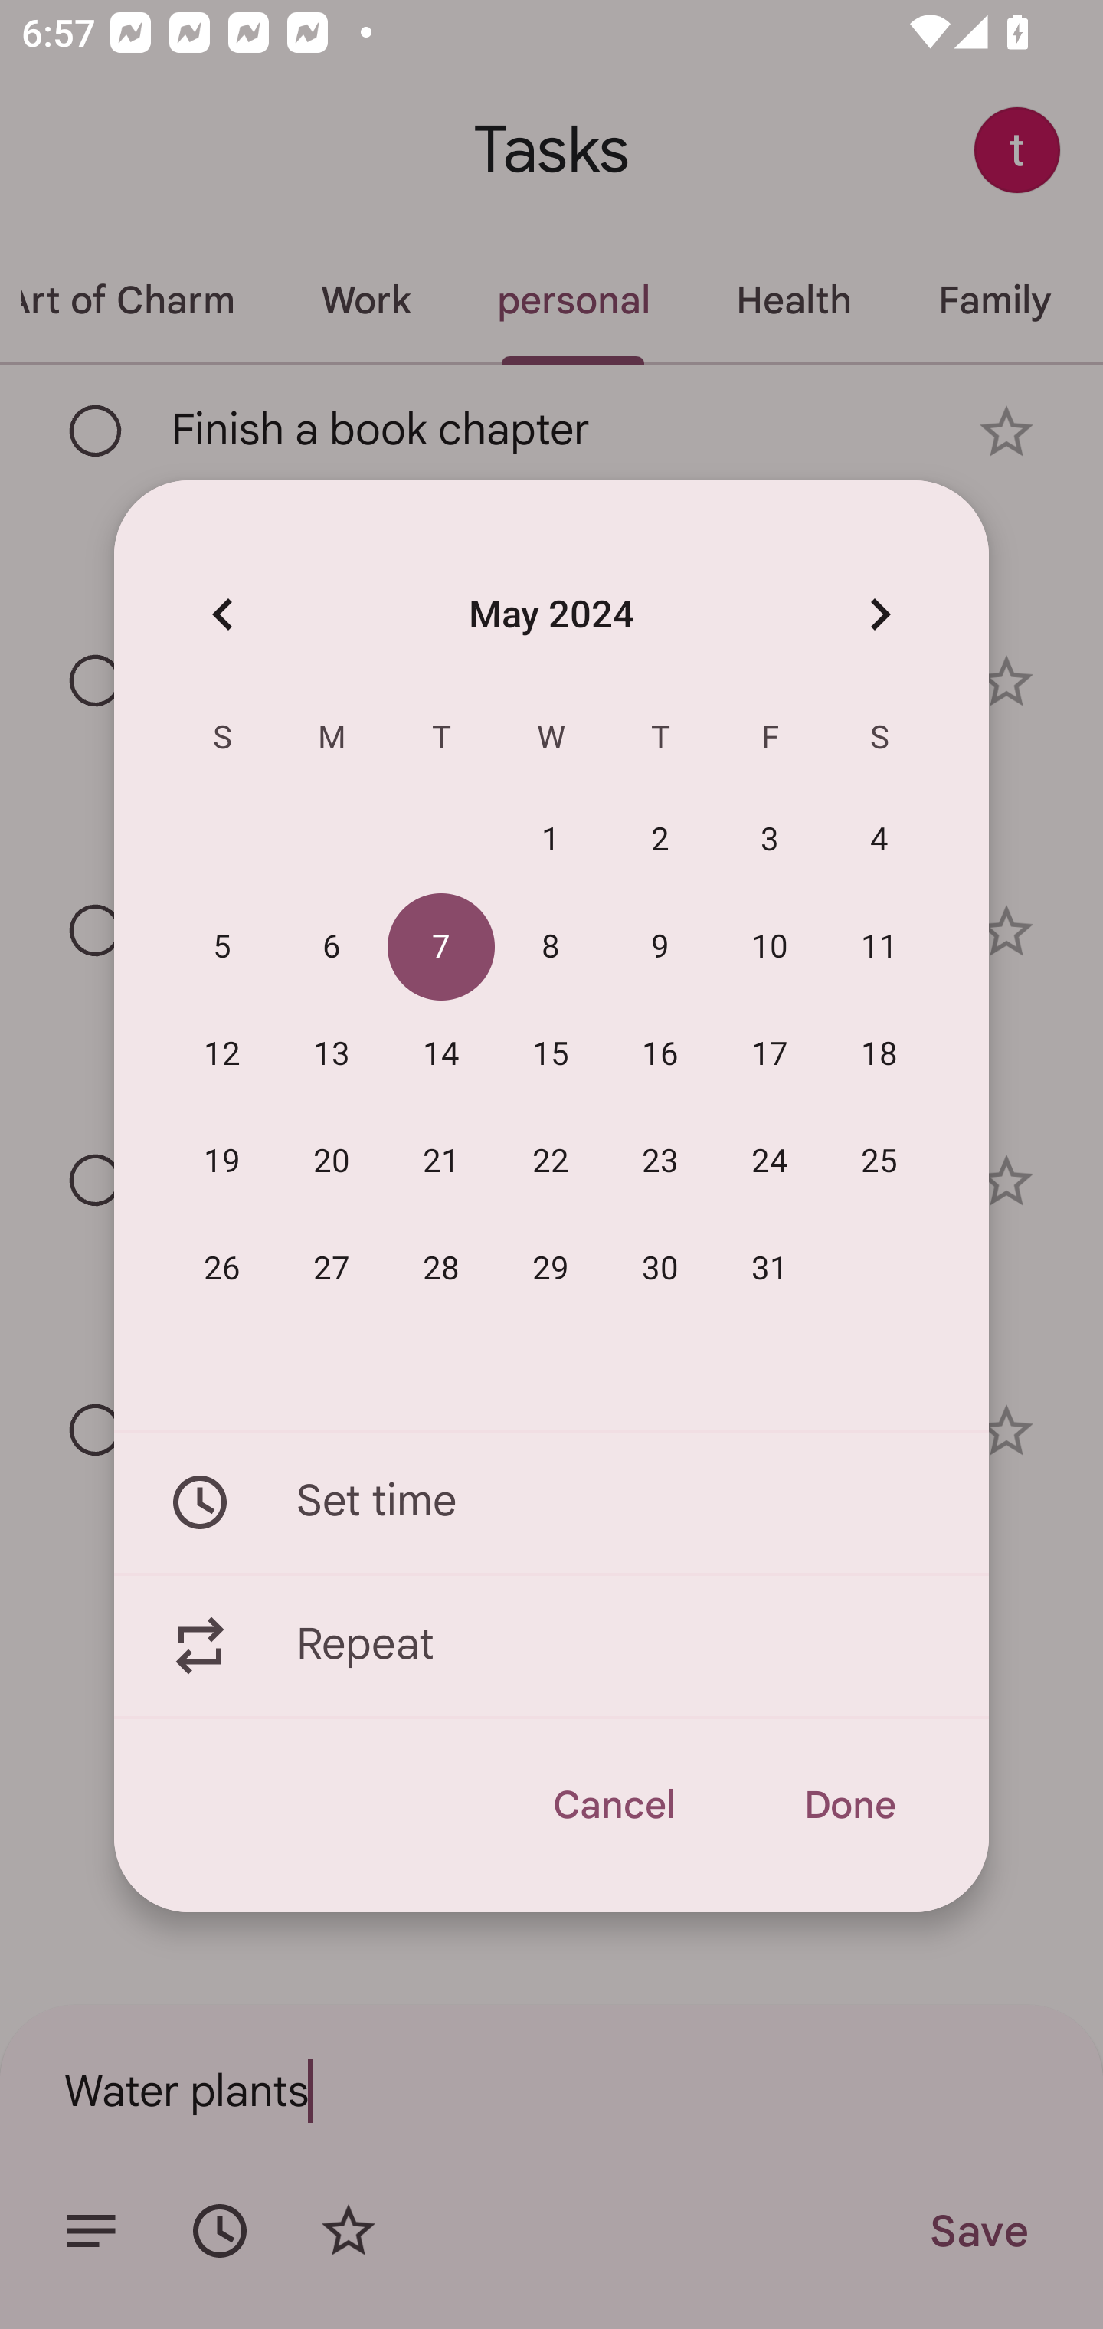  What do you see at coordinates (613, 1805) in the screenshot?
I see `Cancel` at bounding box center [613, 1805].